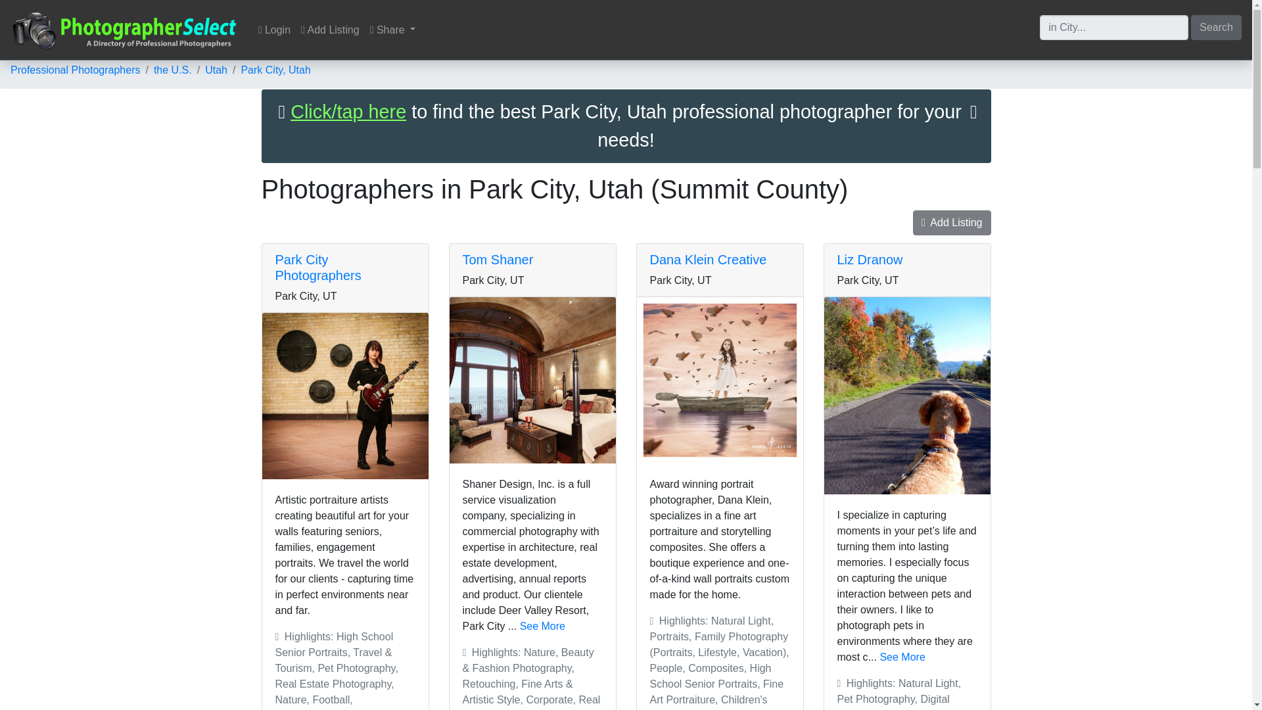 This screenshot has width=1262, height=710. Describe the element at coordinates (543, 626) in the screenshot. I see `See More` at that location.